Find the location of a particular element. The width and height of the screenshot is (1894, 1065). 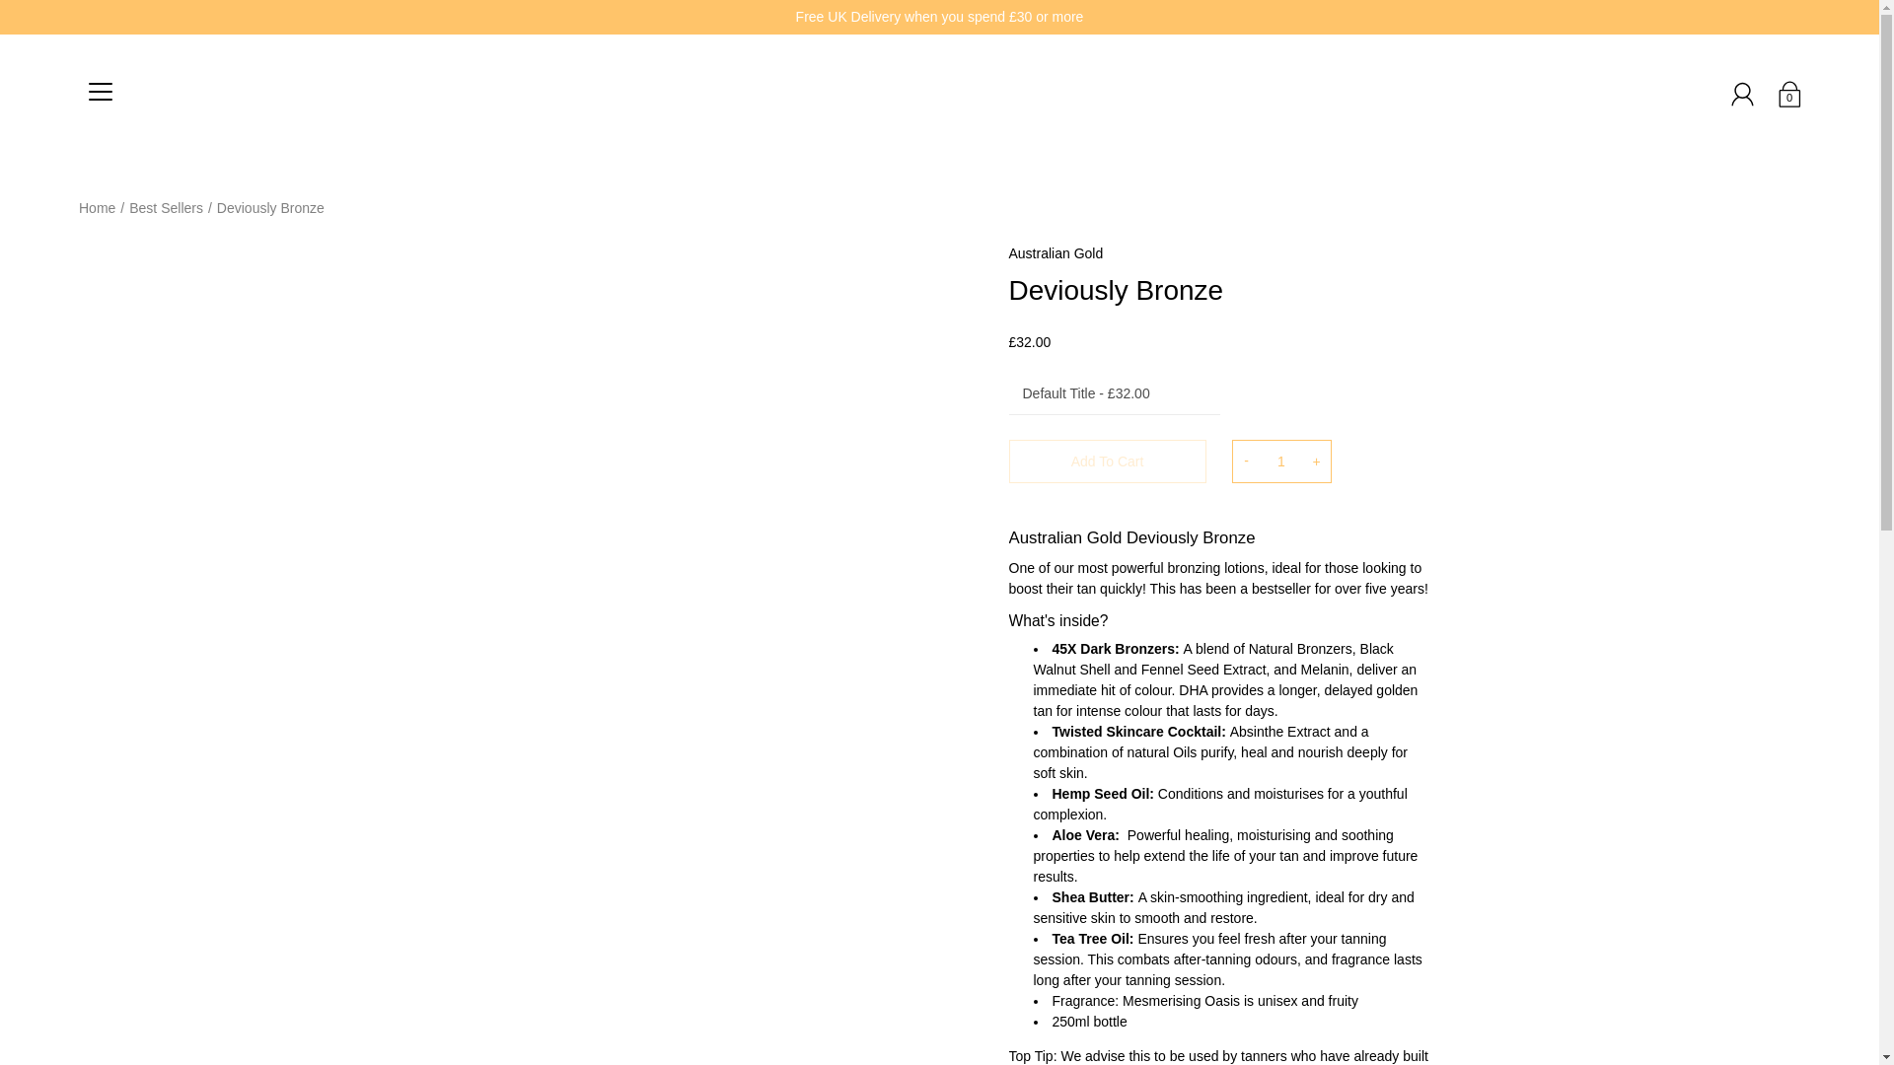

1 is located at coordinates (1280, 461).